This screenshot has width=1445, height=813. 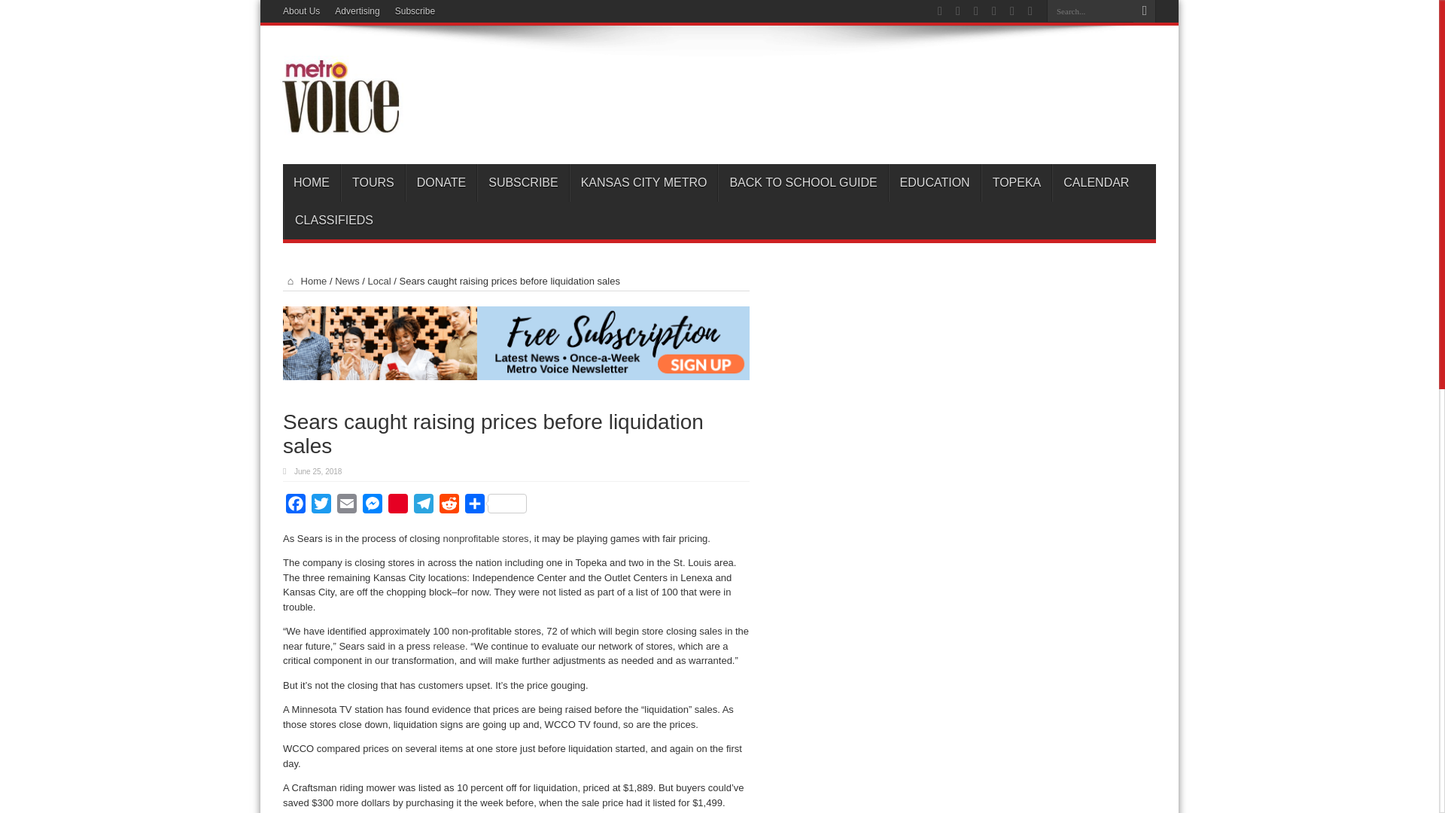 I want to click on Metro Voice News, so click(x=339, y=126).